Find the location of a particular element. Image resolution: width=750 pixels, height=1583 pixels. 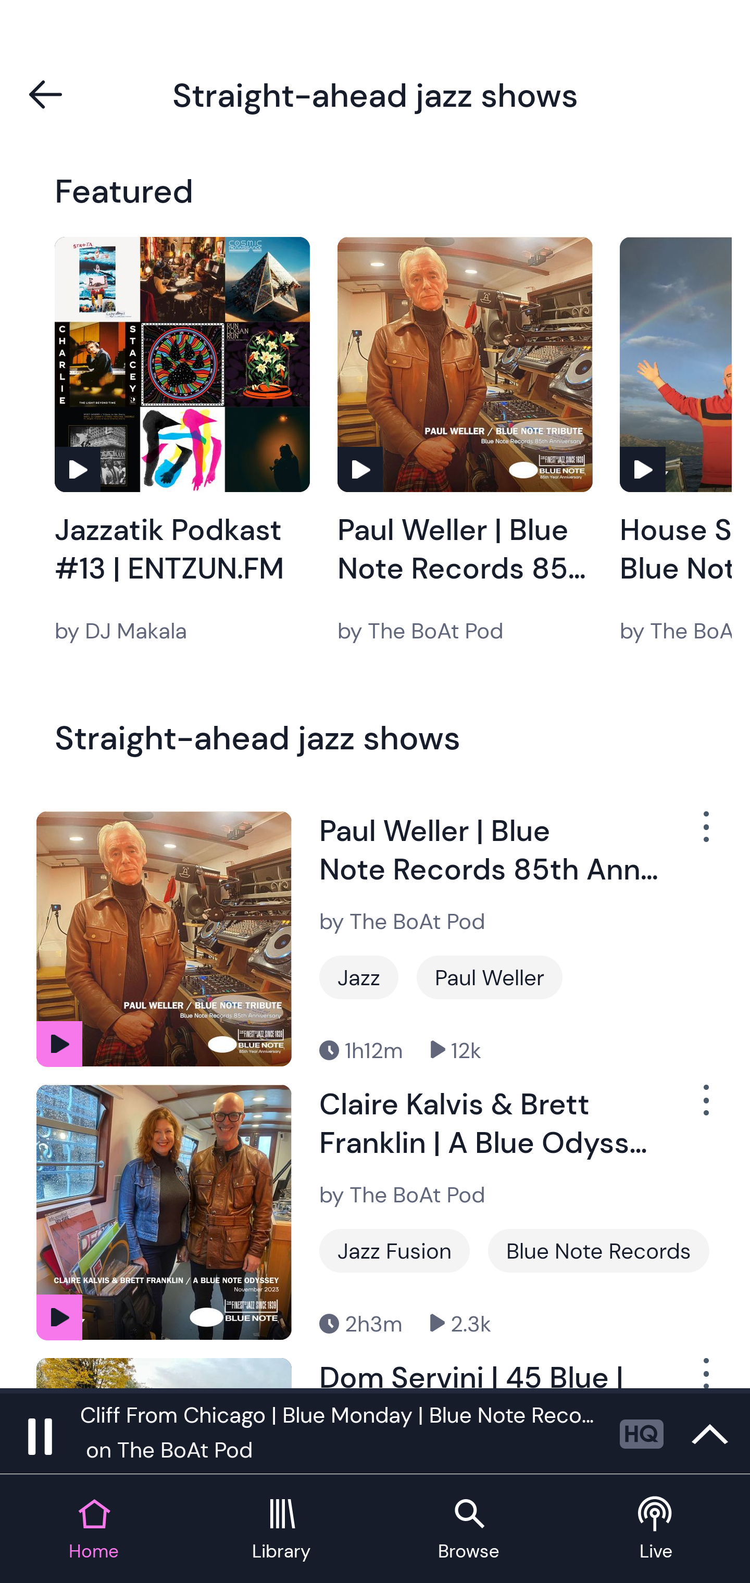

Browse tab Browse is located at coordinates (469, 1530).